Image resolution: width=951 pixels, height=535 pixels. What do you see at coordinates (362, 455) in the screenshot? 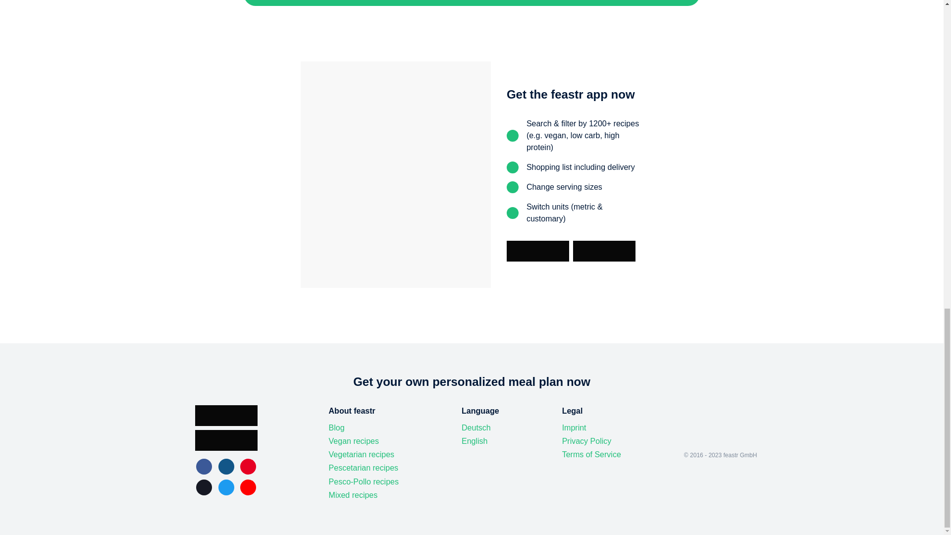
I see `Vegetarian recipes` at bounding box center [362, 455].